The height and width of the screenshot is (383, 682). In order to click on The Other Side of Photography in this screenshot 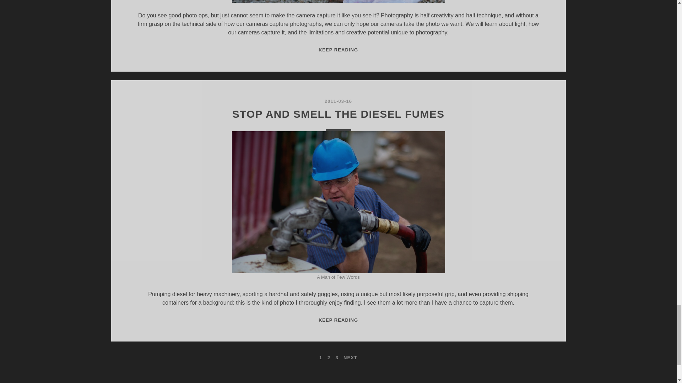, I will do `click(338, 114)`.